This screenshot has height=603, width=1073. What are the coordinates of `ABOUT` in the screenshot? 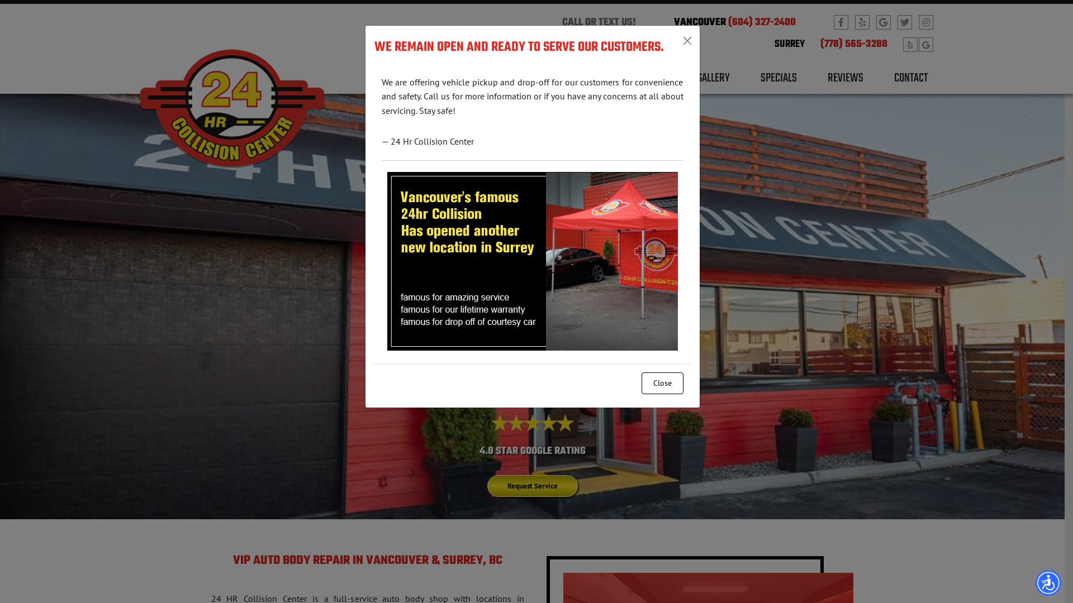 It's located at (586, 83).